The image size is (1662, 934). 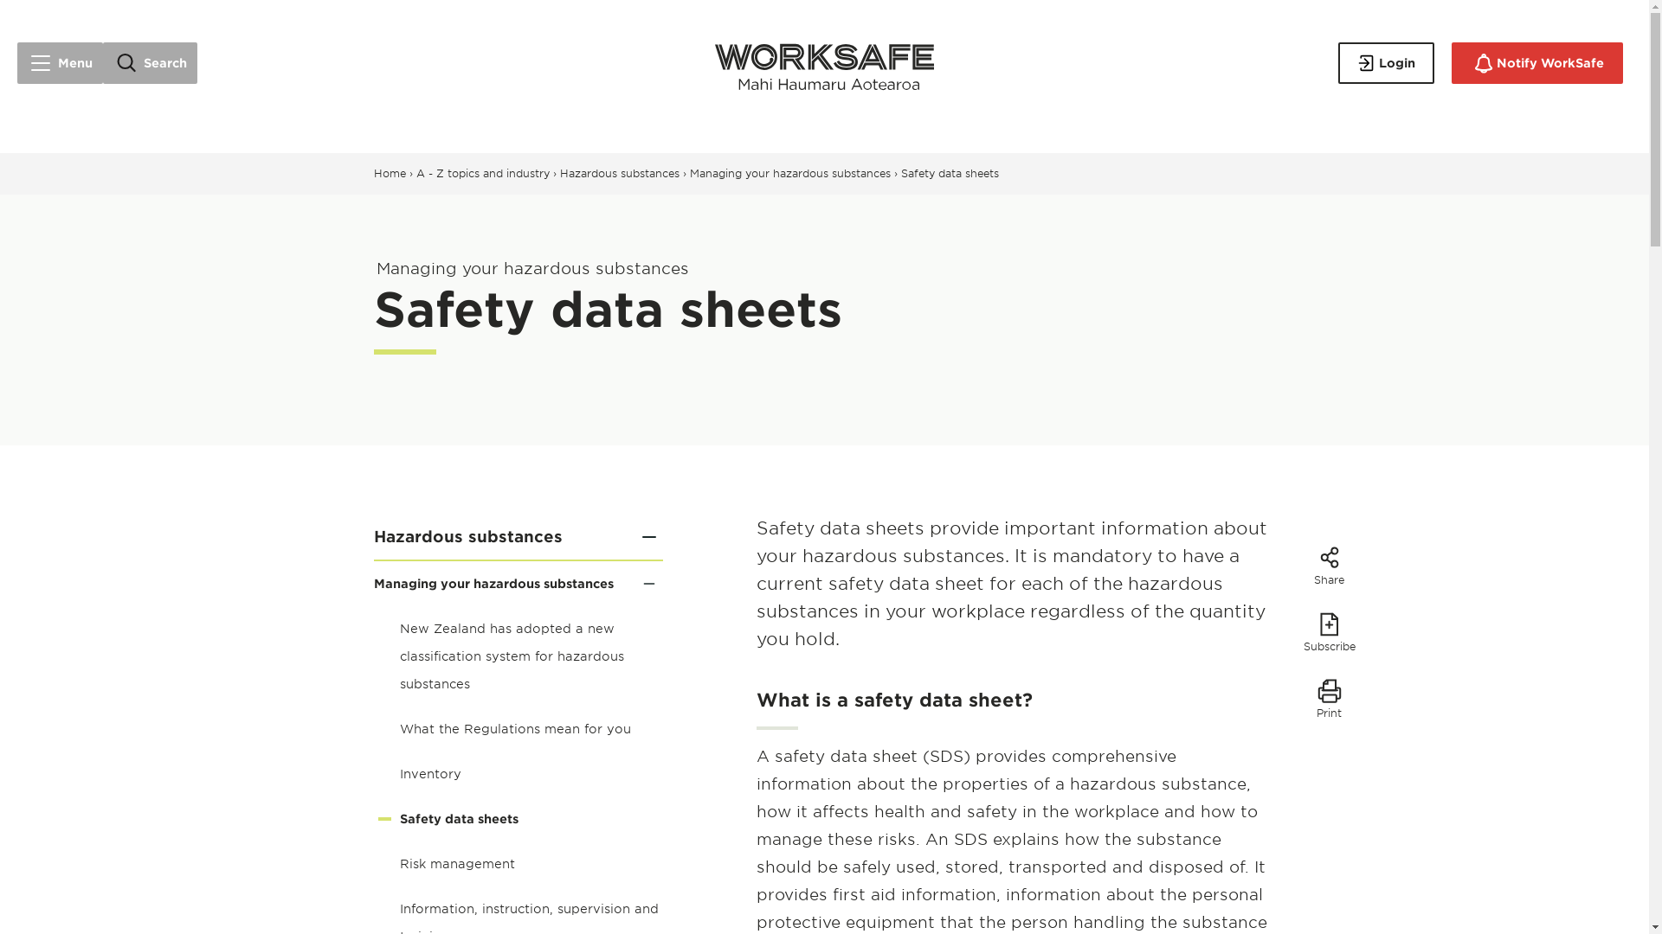 I want to click on Link to home page, so click(x=824, y=62).